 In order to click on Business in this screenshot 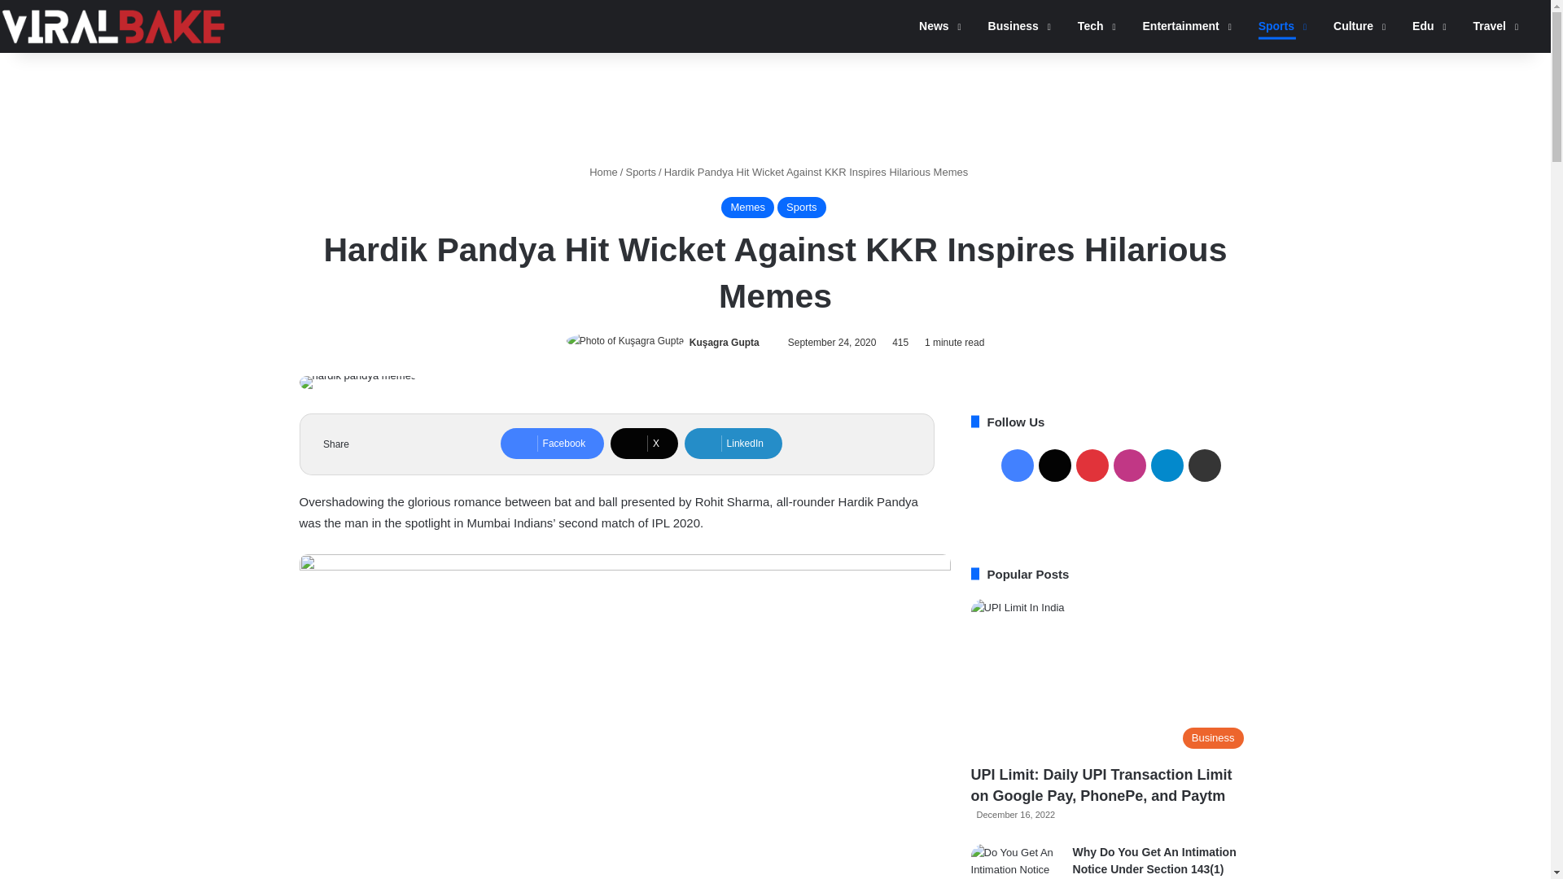, I will do `click(1014, 26)`.